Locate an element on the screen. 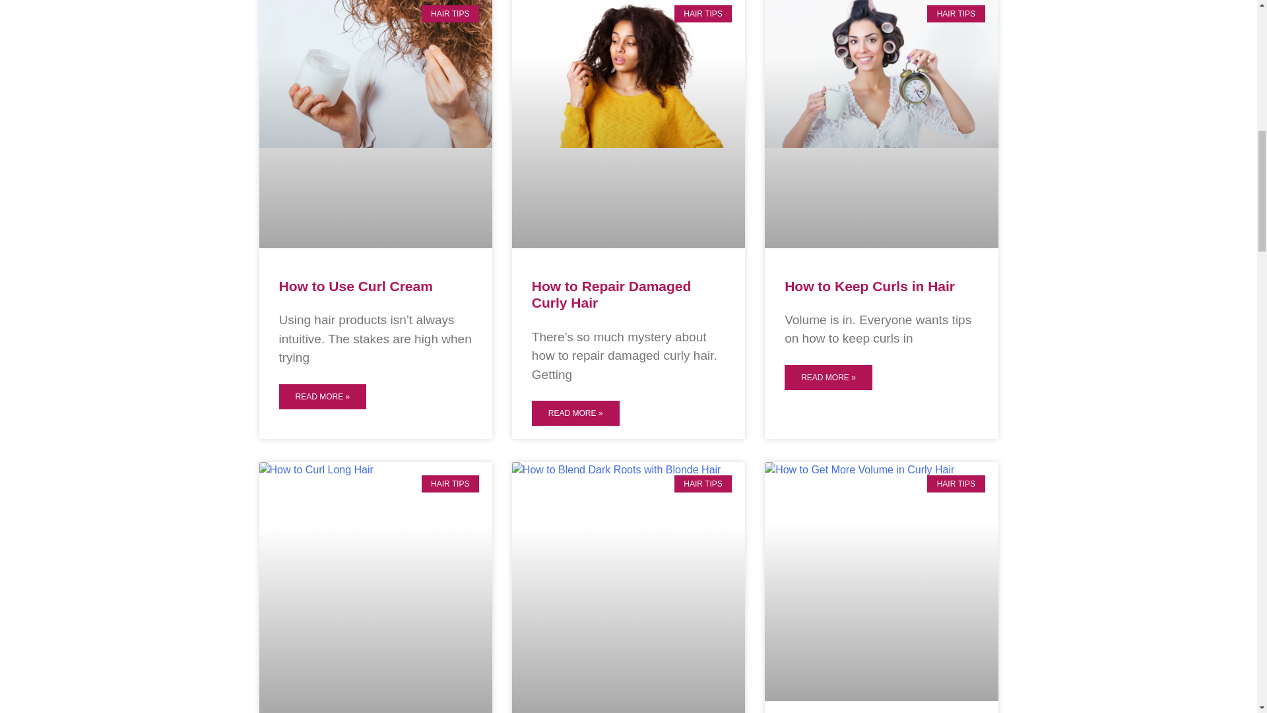 The width and height of the screenshot is (1267, 713). Homepage 33 is located at coordinates (628, 540).